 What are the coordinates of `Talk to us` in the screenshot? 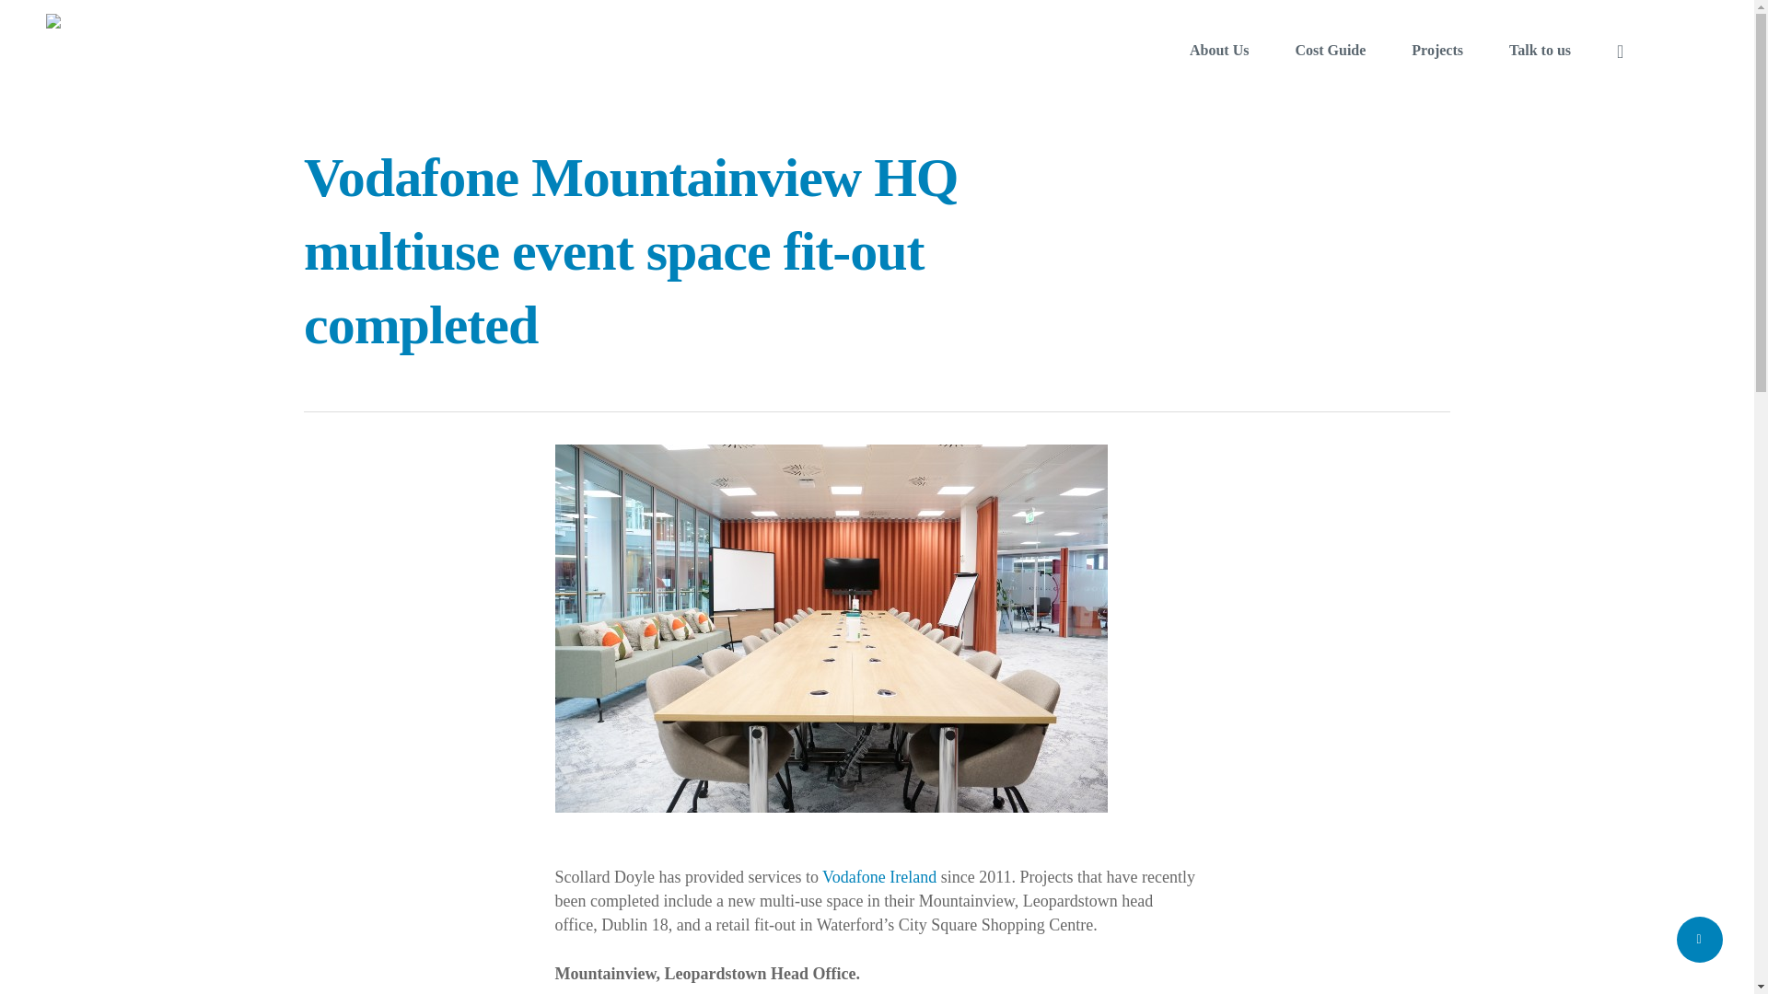 It's located at (1540, 50).